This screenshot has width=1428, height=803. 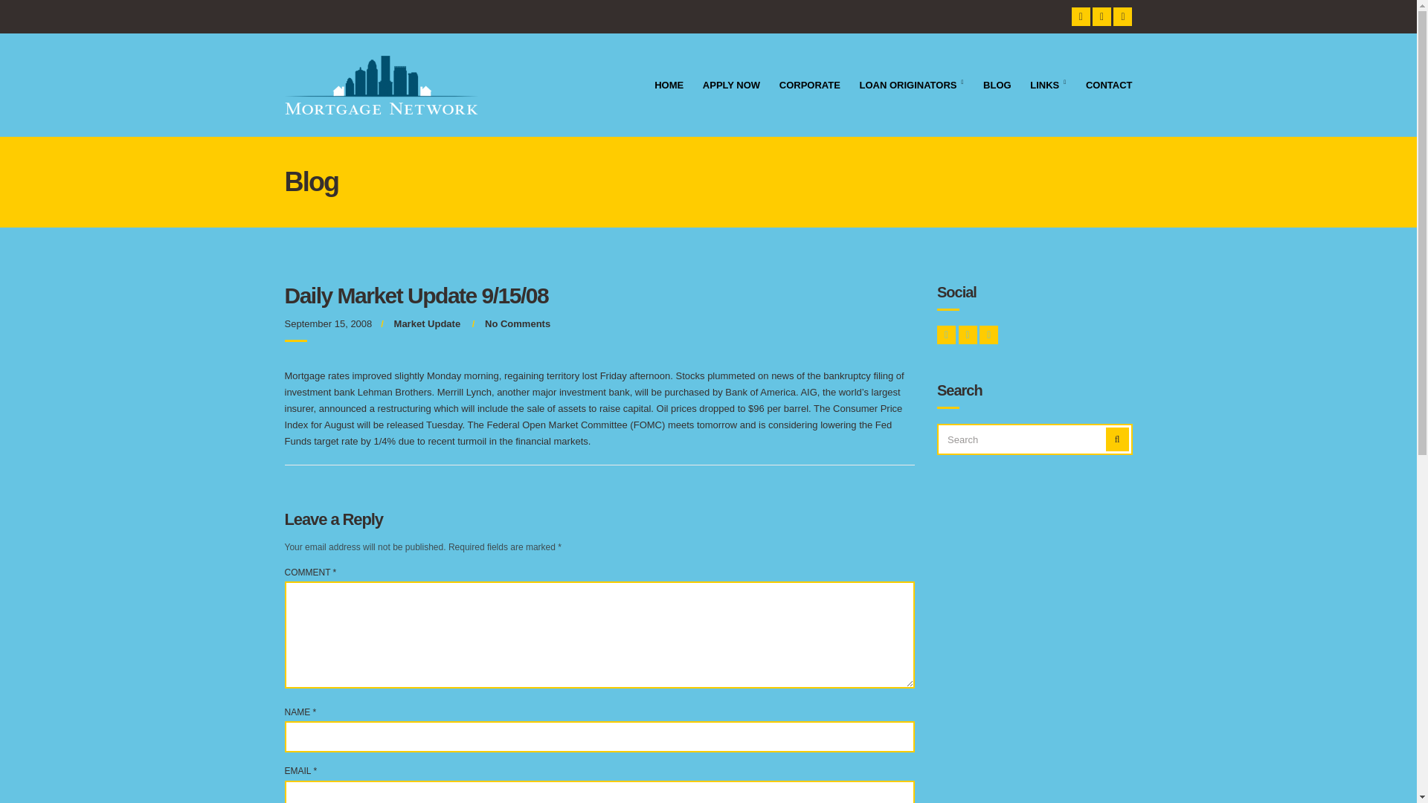 I want to click on LINKS, so click(x=1048, y=86).